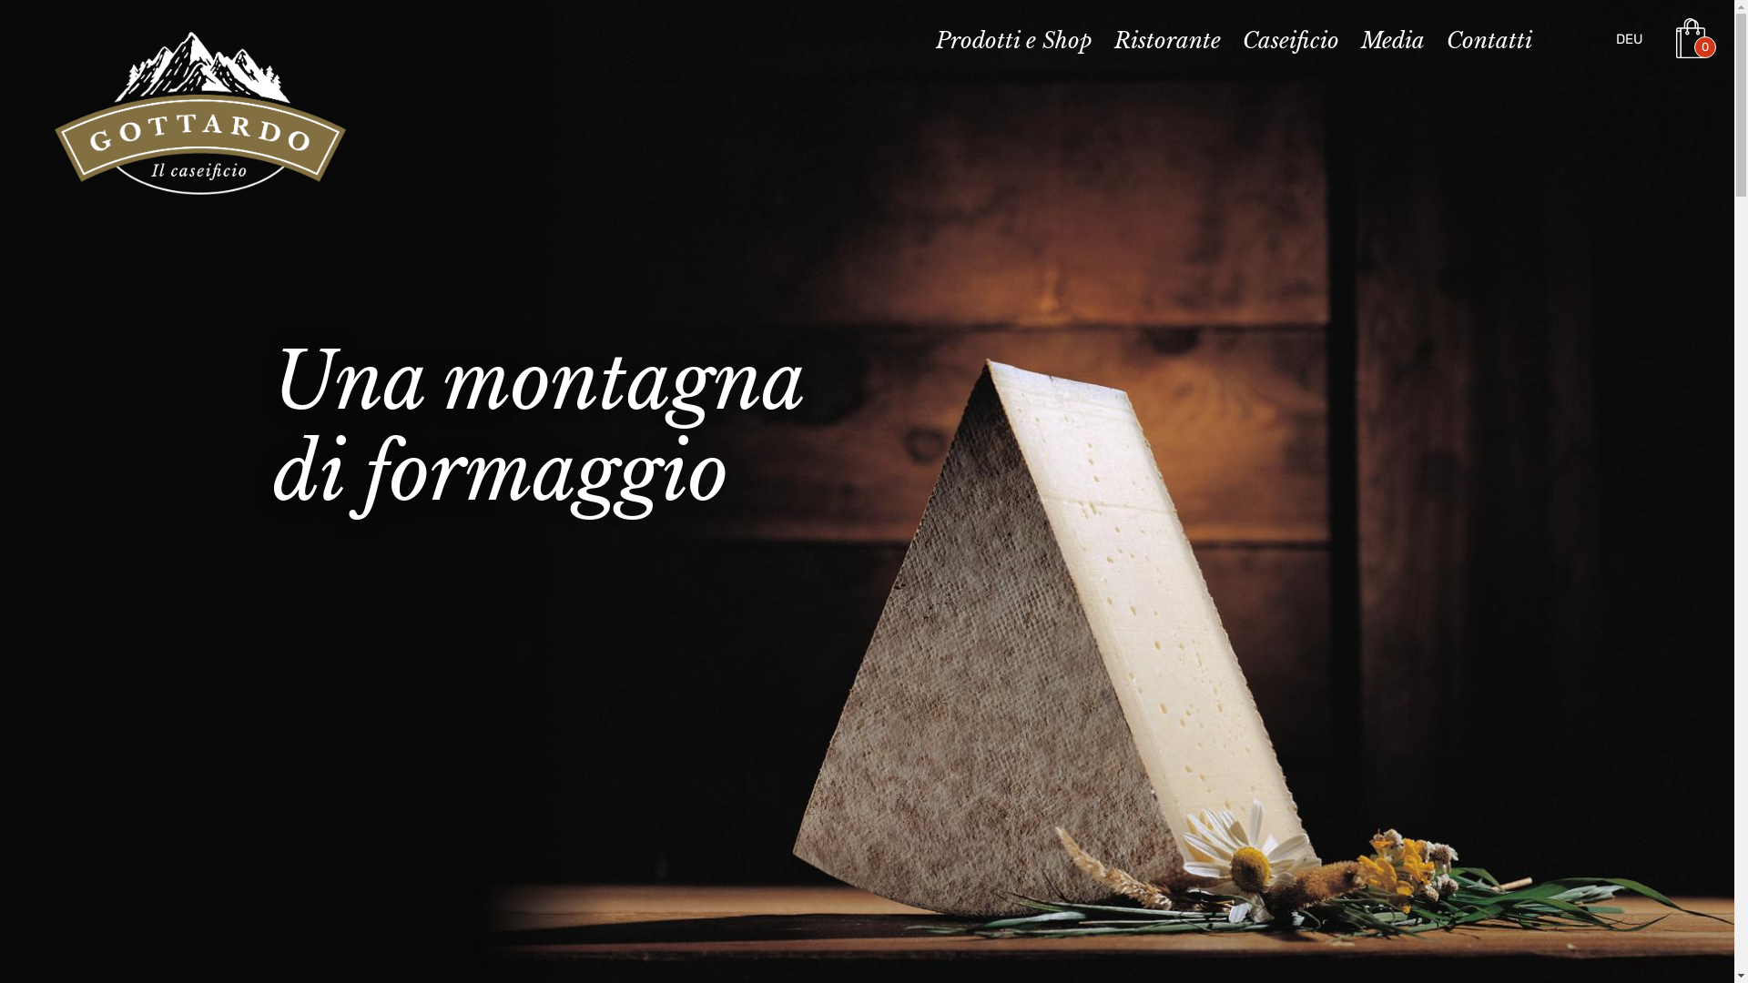 Image resolution: width=1748 pixels, height=983 pixels. I want to click on Ristorante, so click(1167, 43).